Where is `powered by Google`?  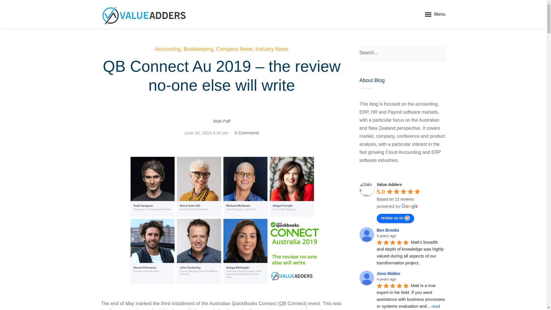 powered by Google is located at coordinates (397, 206).